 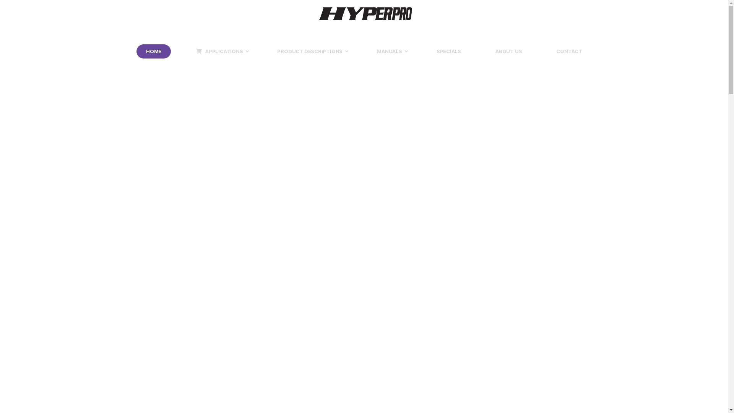 I want to click on MANUALS, so click(x=390, y=51).